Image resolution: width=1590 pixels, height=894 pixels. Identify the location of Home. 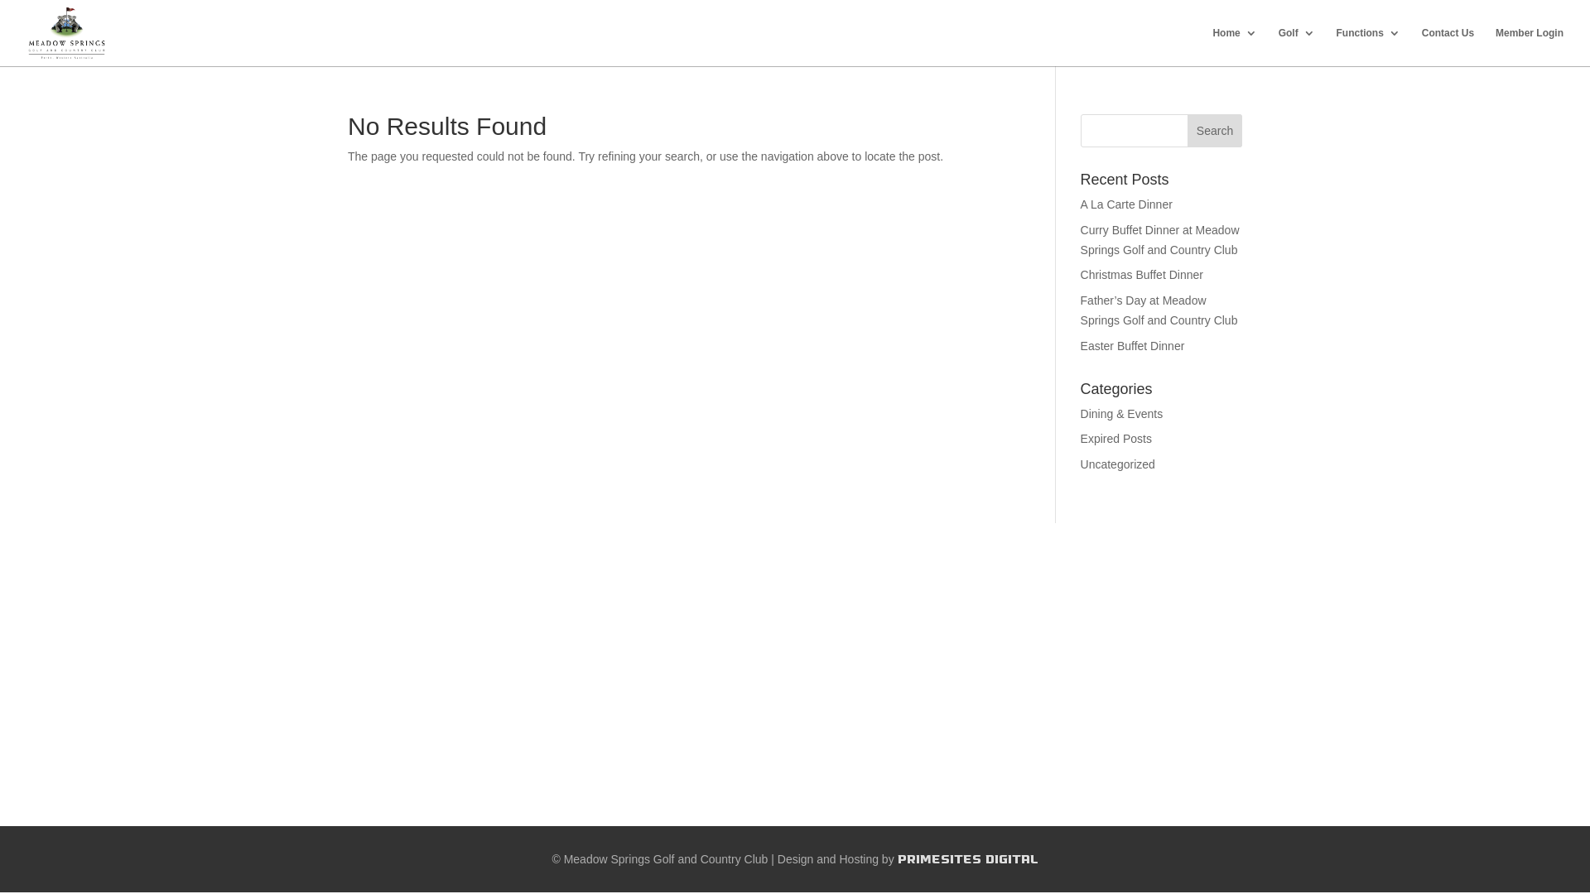
(1234, 46).